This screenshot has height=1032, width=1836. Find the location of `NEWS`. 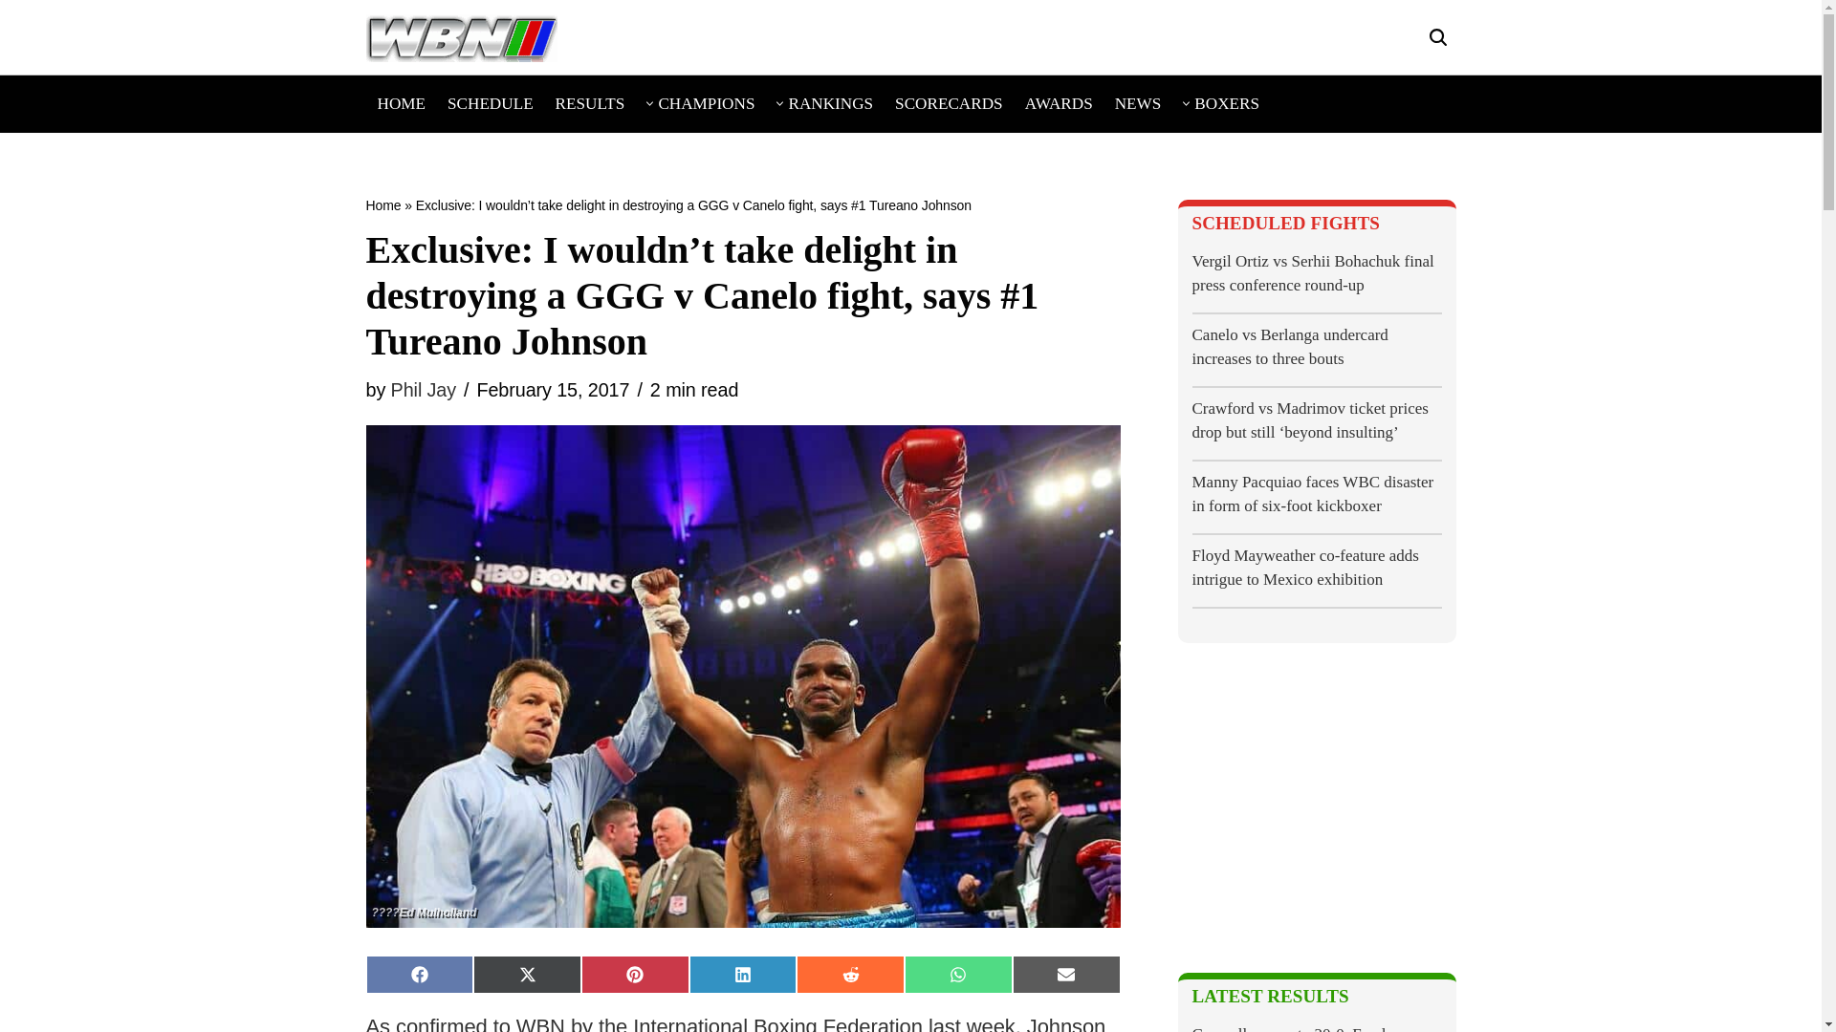

NEWS is located at coordinates (1138, 103).